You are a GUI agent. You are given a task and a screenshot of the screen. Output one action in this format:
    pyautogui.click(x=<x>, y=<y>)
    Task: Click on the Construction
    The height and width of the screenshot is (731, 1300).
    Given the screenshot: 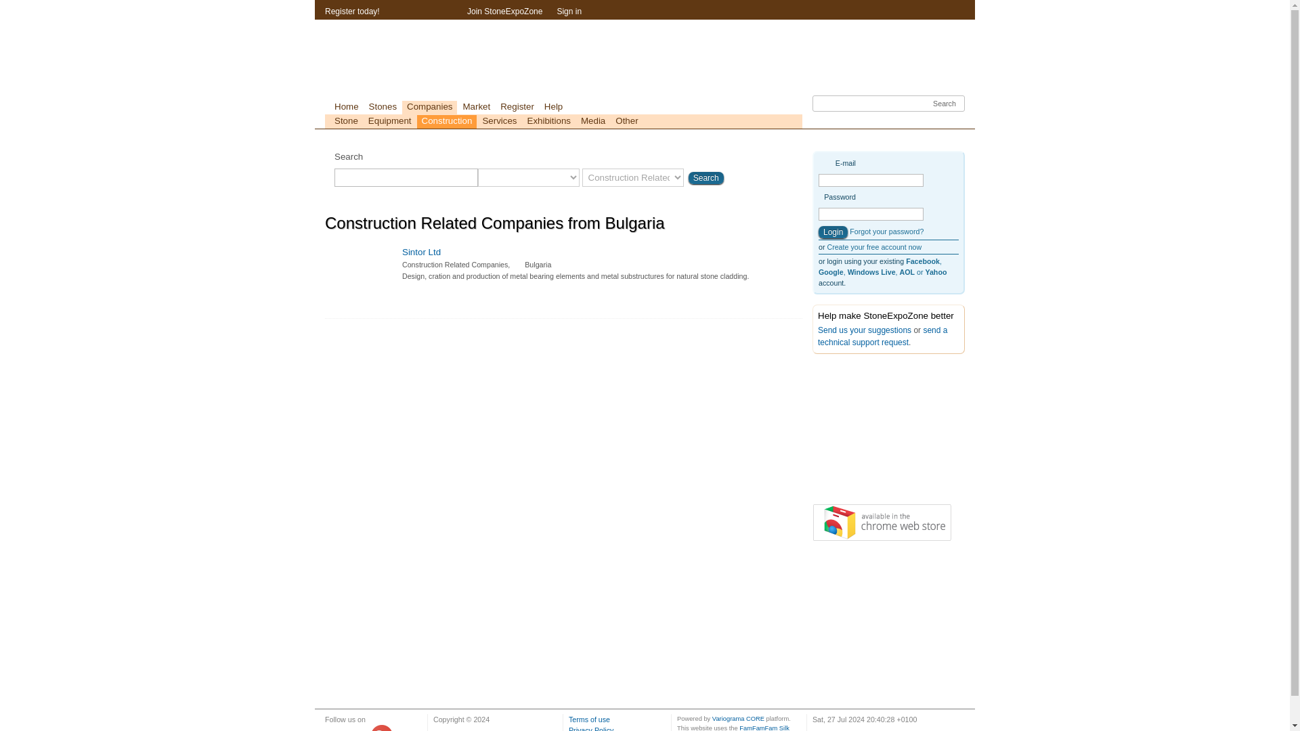 What is the action you would take?
    pyautogui.click(x=447, y=122)
    